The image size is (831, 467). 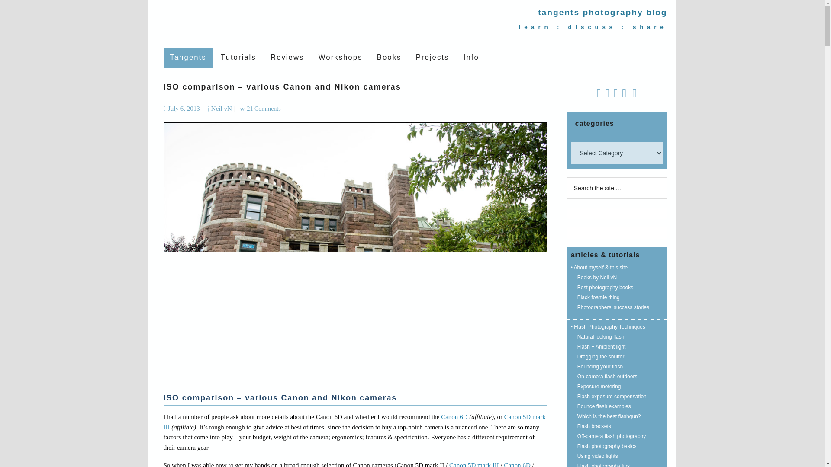 What do you see at coordinates (340, 58) in the screenshot?
I see `Workshops` at bounding box center [340, 58].